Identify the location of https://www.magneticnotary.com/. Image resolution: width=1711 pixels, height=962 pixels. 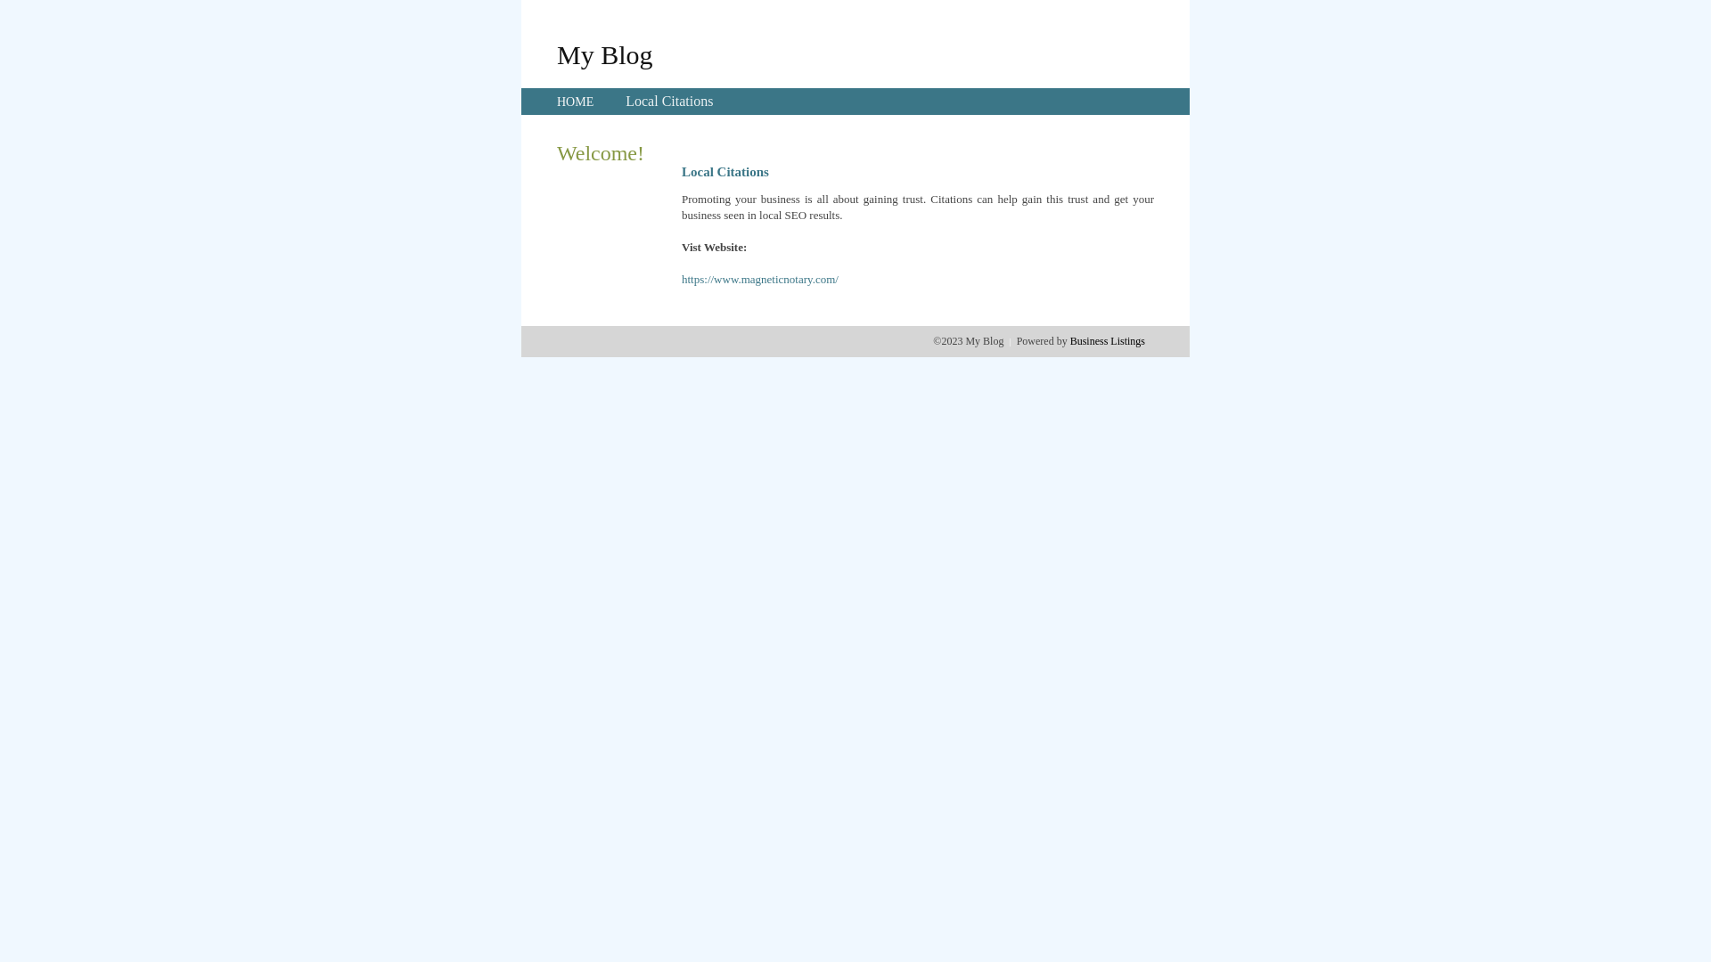
(760, 280).